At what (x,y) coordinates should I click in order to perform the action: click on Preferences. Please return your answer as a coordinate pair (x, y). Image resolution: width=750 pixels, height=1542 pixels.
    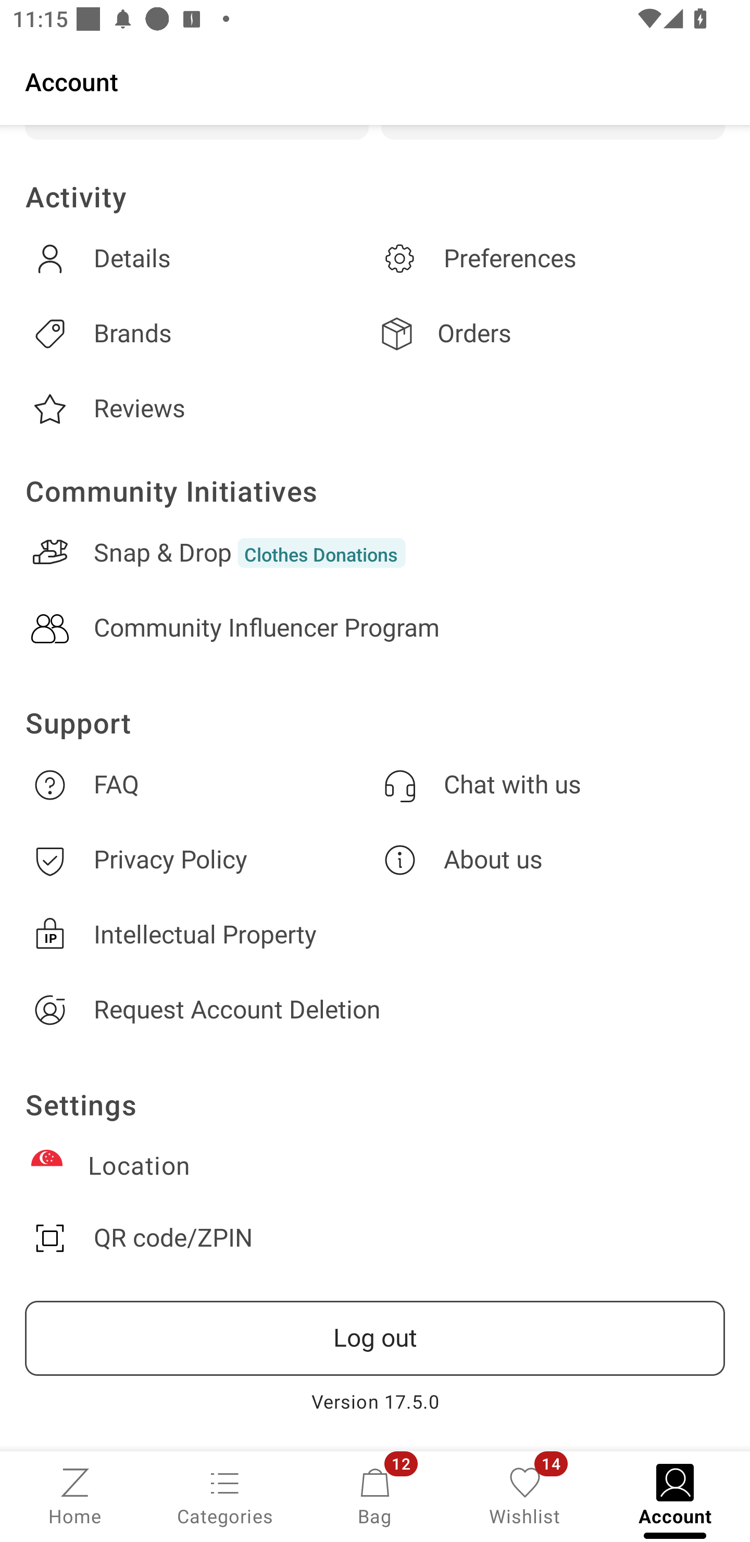
    Looking at the image, I should click on (550, 259).